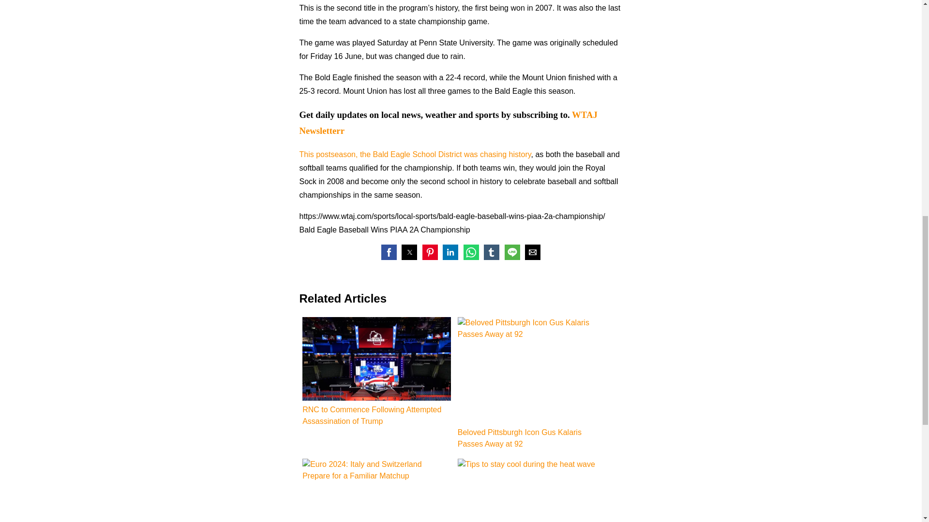 The height and width of the screenshot is (522, 929). I want to click on Beloved Pittsburgh Icon Gus Kalaris Passes Away at 92, so click(532, 383).